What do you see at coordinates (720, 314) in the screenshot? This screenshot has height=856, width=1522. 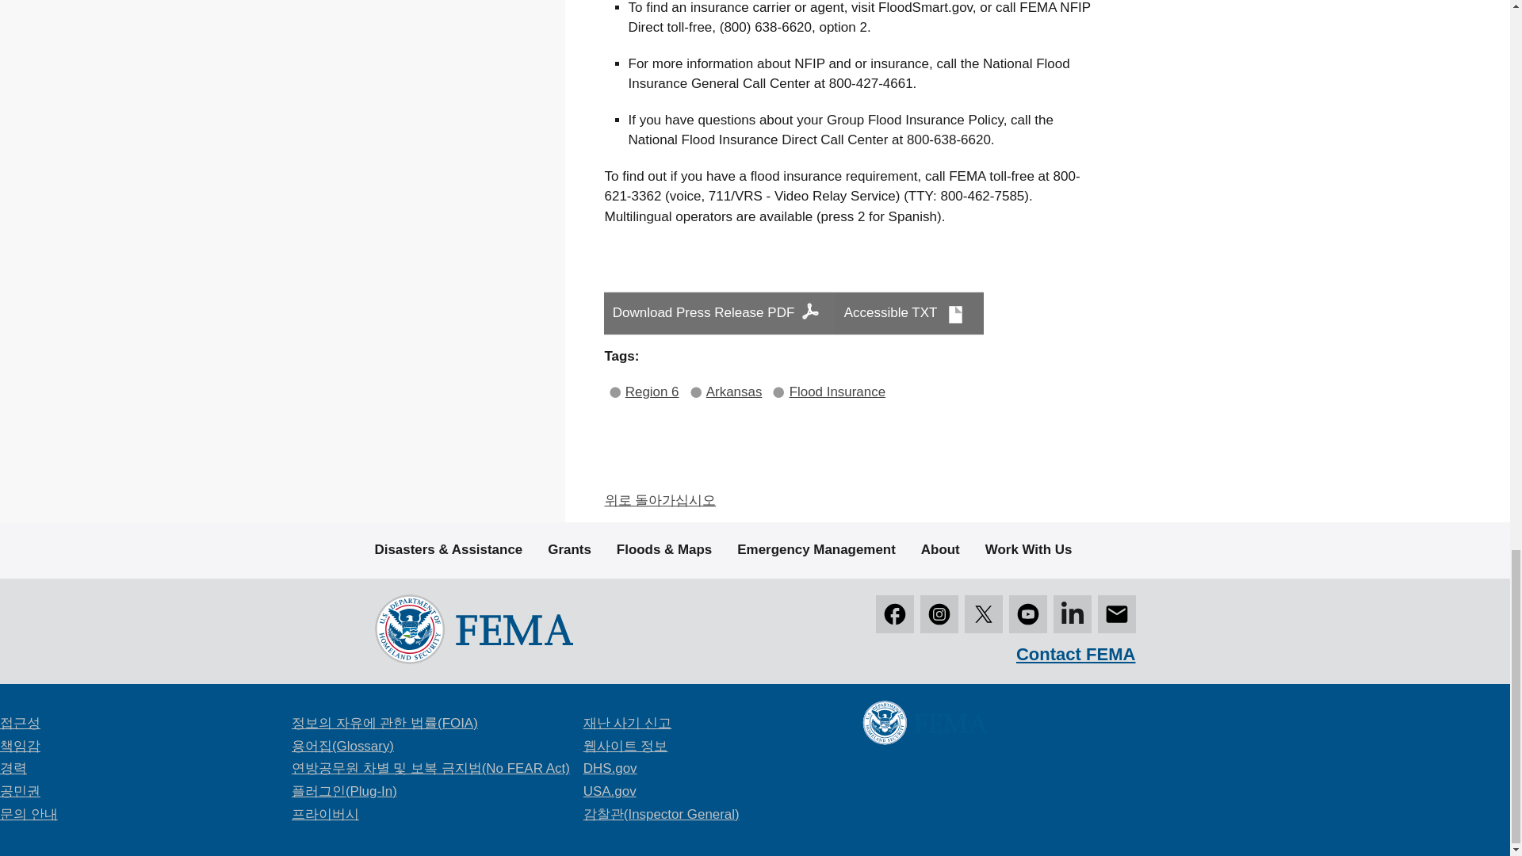 I see `Download Press Release PDF` at bounding box center [720, 314].